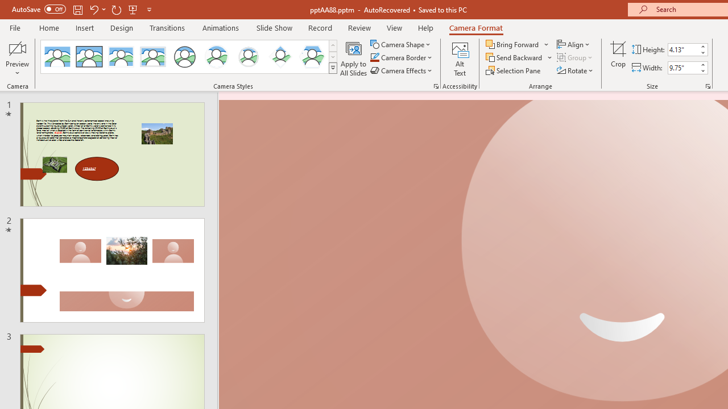 This screenshot has height=409, width=728. What do you see at coordinates (89, 57) in the screenshot?
I see `Simple Frame Rectangle` at bounding box center [89, 57].